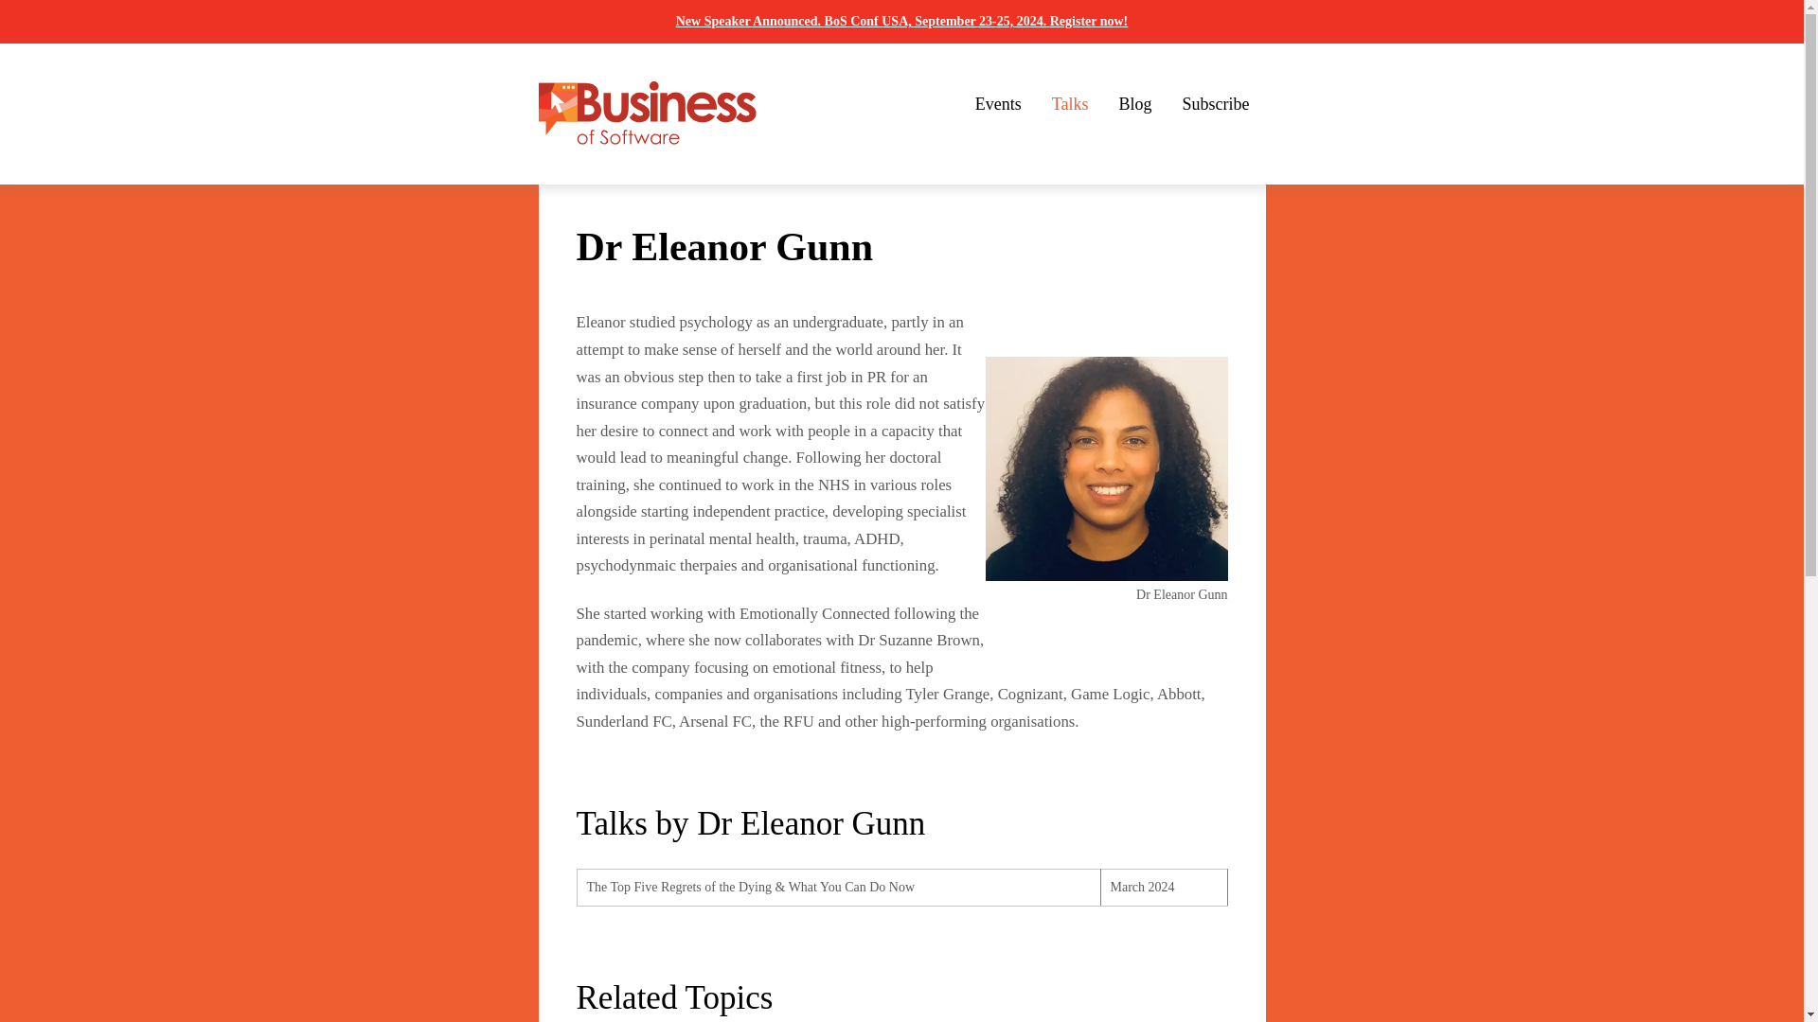 The image size is (1818, 1022). Describe the element at coordinates (998, 104) in the screenshot. I see `Events` at that location.